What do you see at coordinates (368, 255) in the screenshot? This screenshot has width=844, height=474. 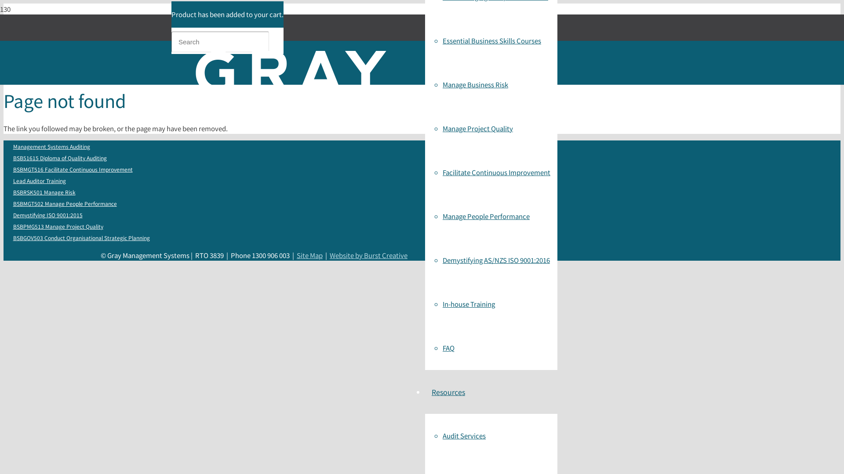 I see `Website by Burst Creative` at bounding box center [368, 255].